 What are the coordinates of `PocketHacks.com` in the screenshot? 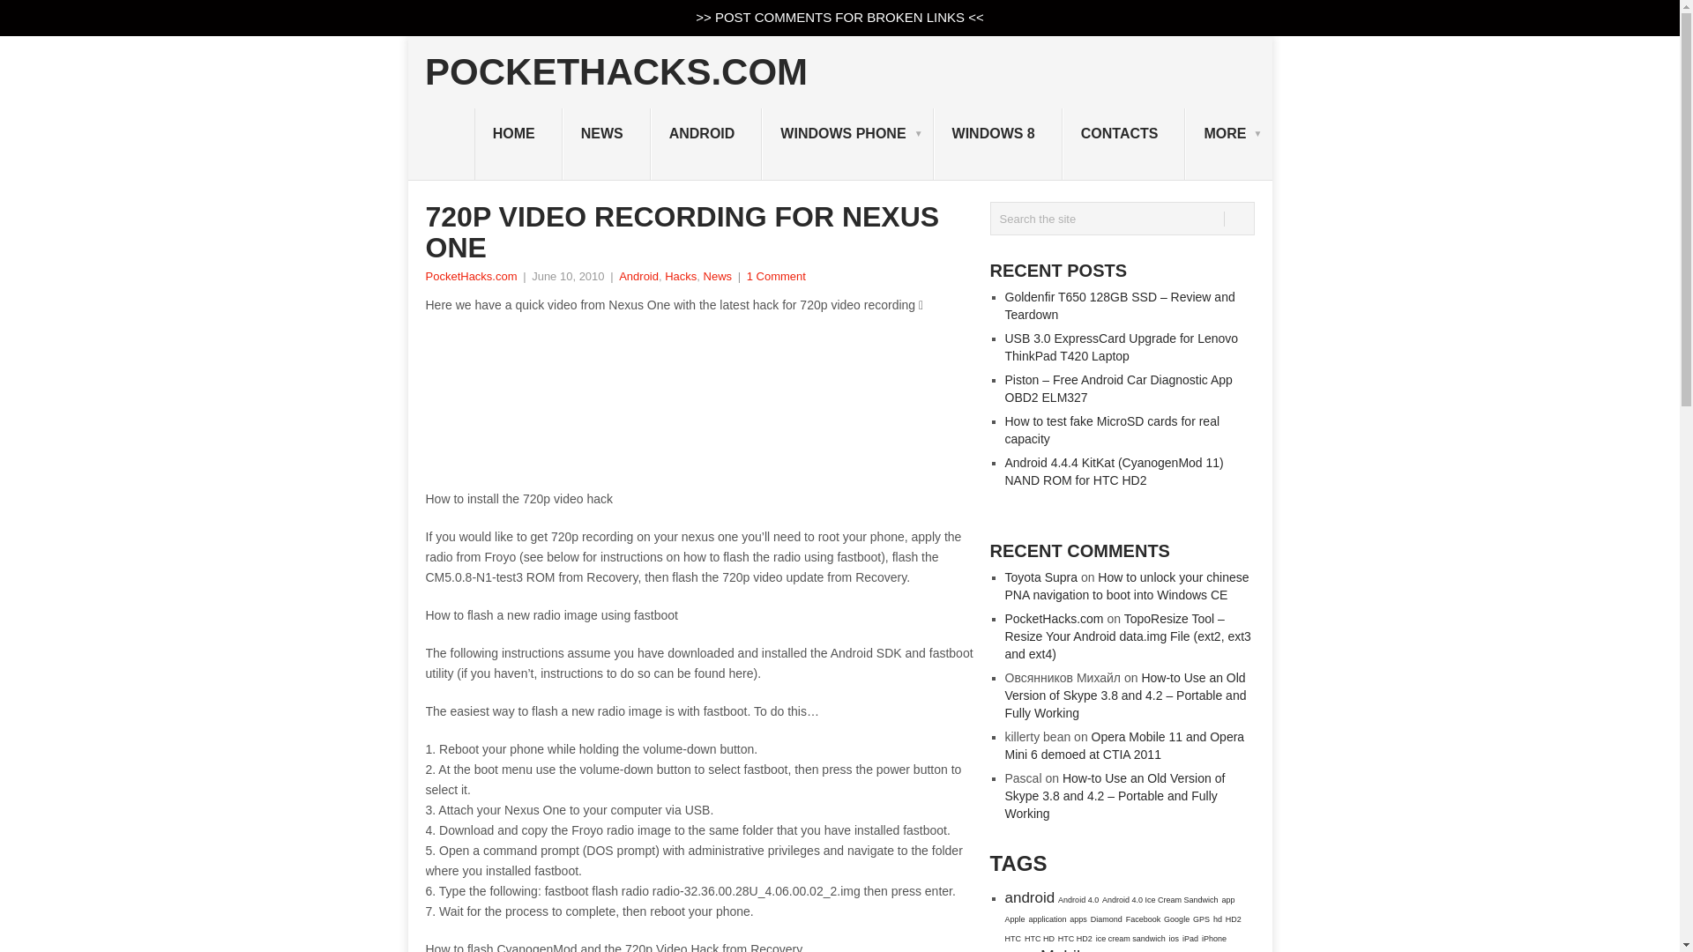 It's located at (470, 275).